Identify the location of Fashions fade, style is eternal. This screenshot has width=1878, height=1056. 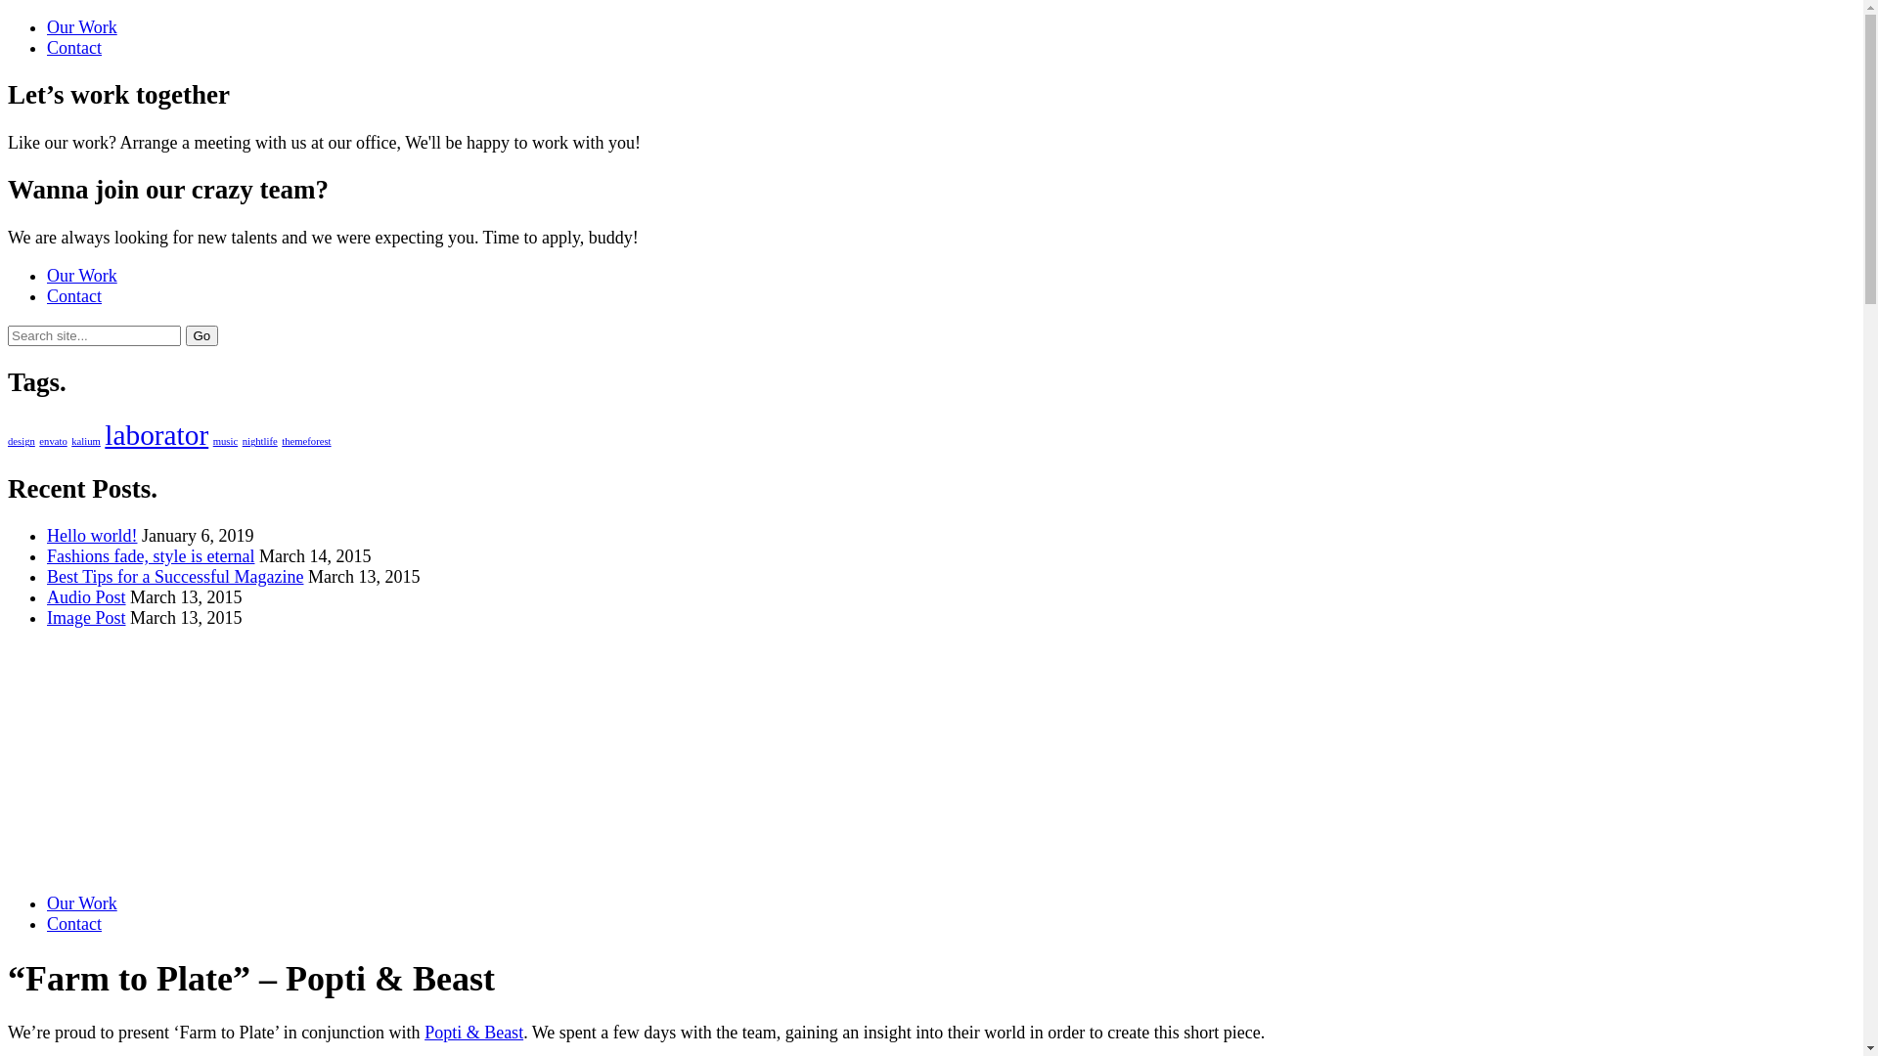
(151, 556).